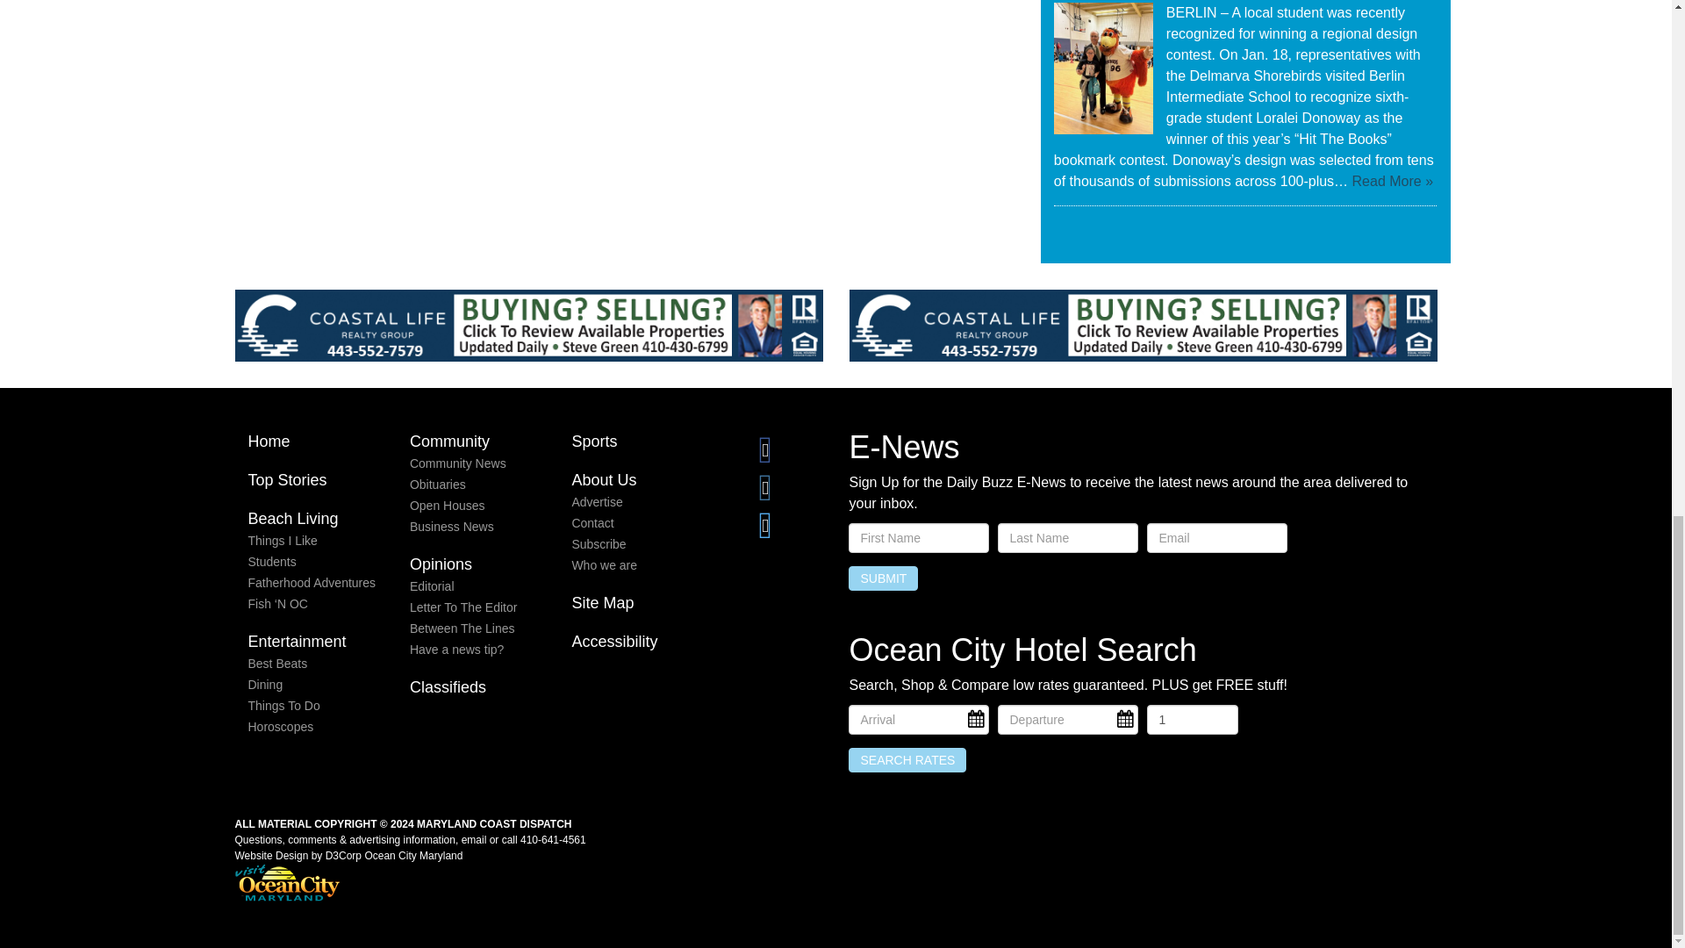 This screenshot has height=948, width=1685. Describe the element at coordinates (1192, 720) in the screenshot. I see `1` at that location.